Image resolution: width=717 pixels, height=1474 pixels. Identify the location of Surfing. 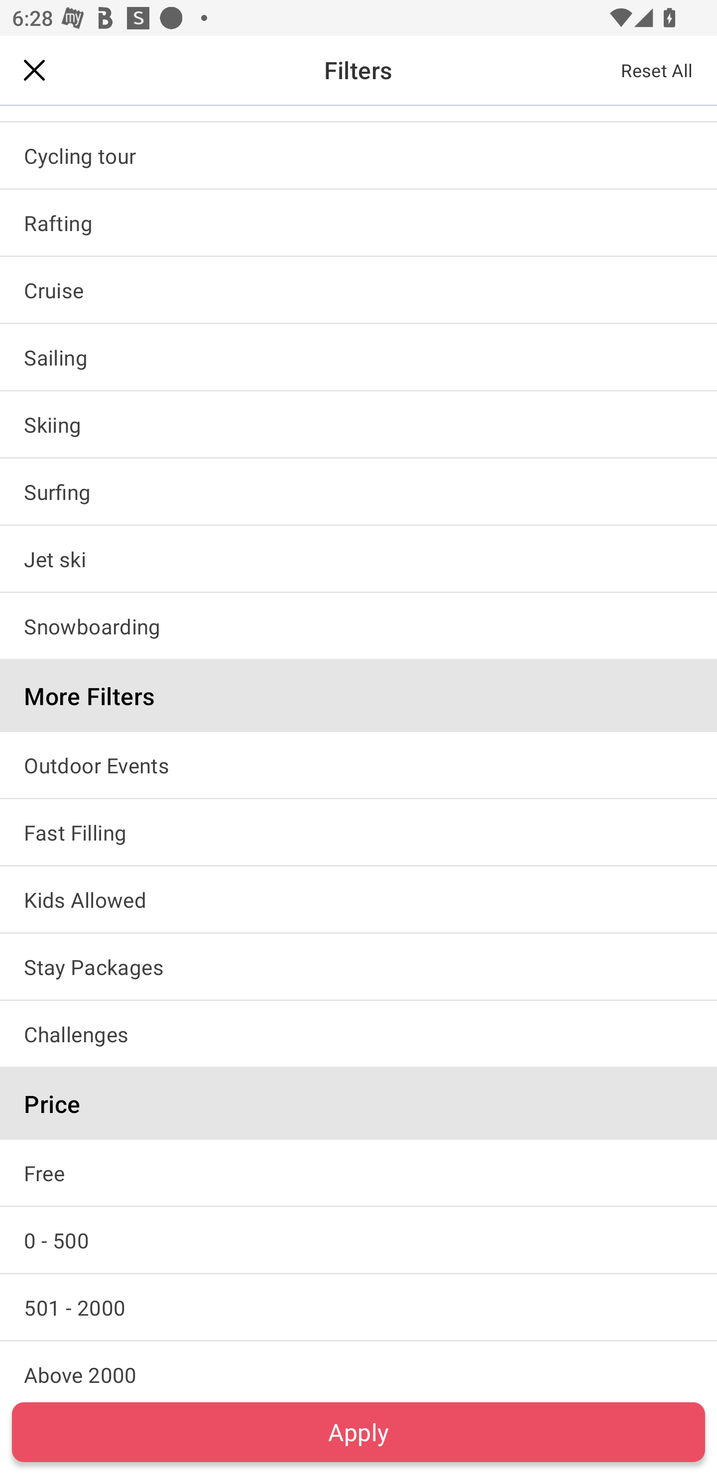
(358, 491).